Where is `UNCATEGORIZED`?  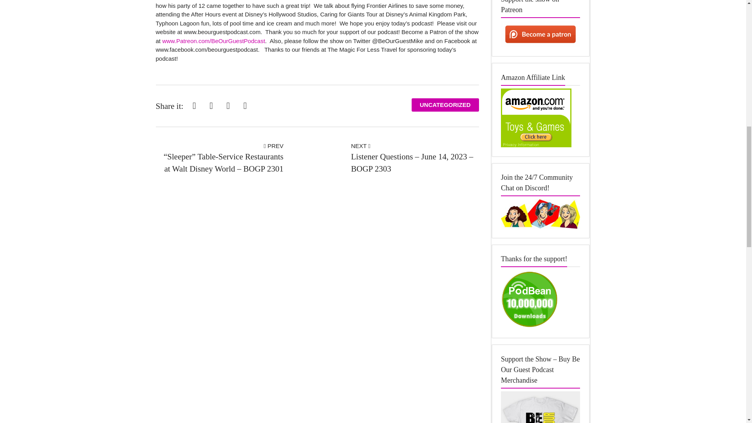 UNCATEGORIZED is located at coordinates (445, 105).